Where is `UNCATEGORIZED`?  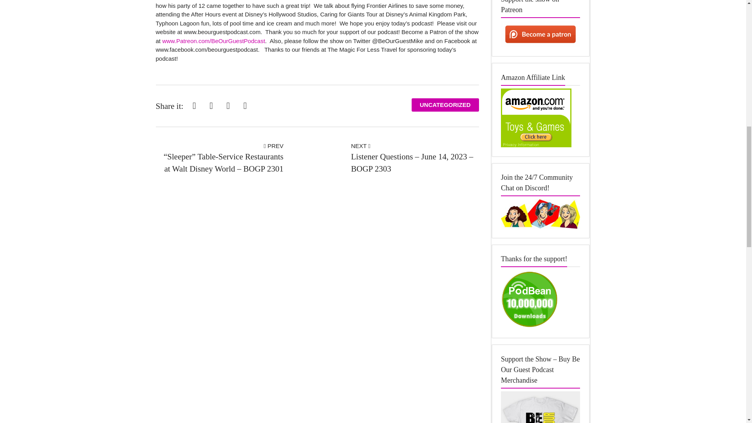 UNCATEGORIZED is located at coordinates (445, 105).